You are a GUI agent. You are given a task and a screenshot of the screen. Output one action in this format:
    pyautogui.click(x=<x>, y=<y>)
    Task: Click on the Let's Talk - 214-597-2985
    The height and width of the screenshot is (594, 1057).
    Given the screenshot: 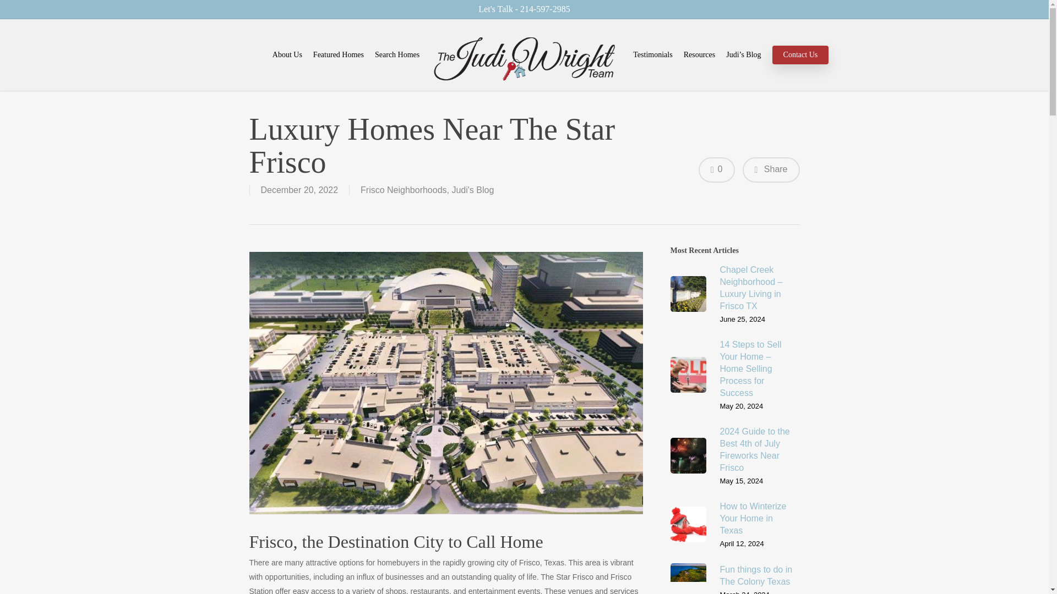 What is the action you would take?
    pyautogui.click(x=524, y=9)
    